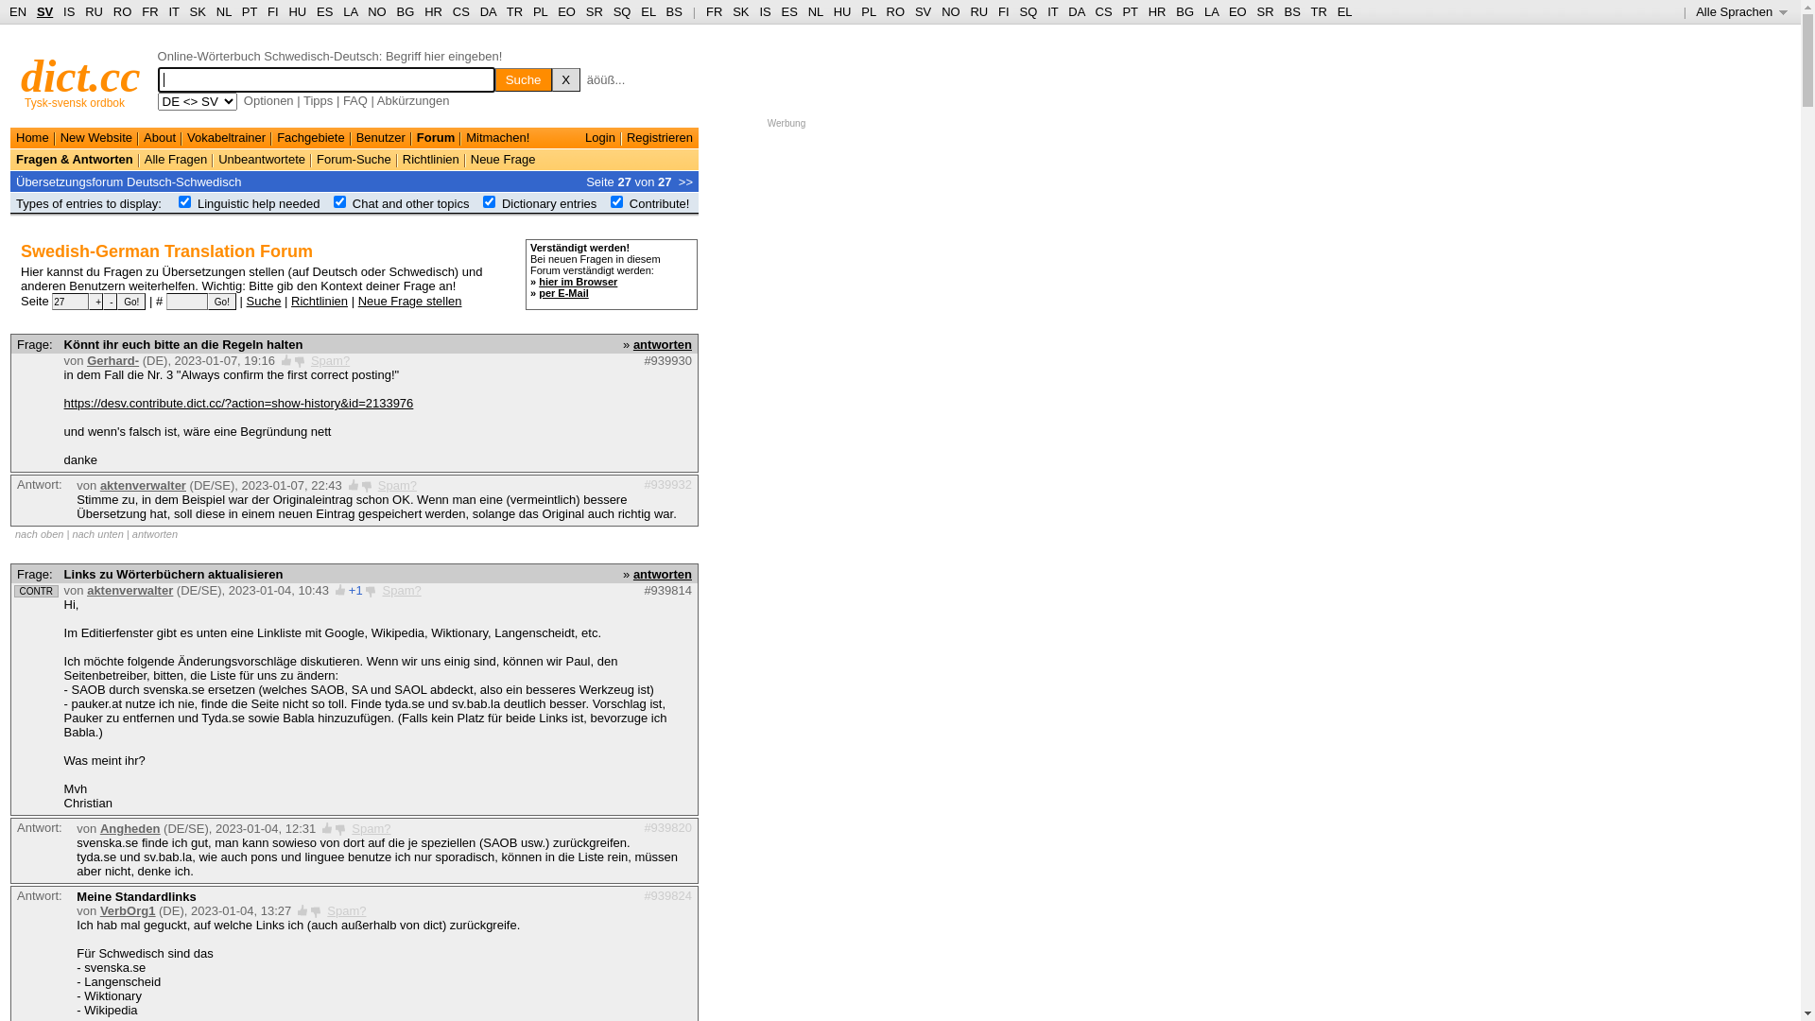  Describe the element at coordinates (130, 590) in the screenshot. I see `aktenverwalter` at that location.